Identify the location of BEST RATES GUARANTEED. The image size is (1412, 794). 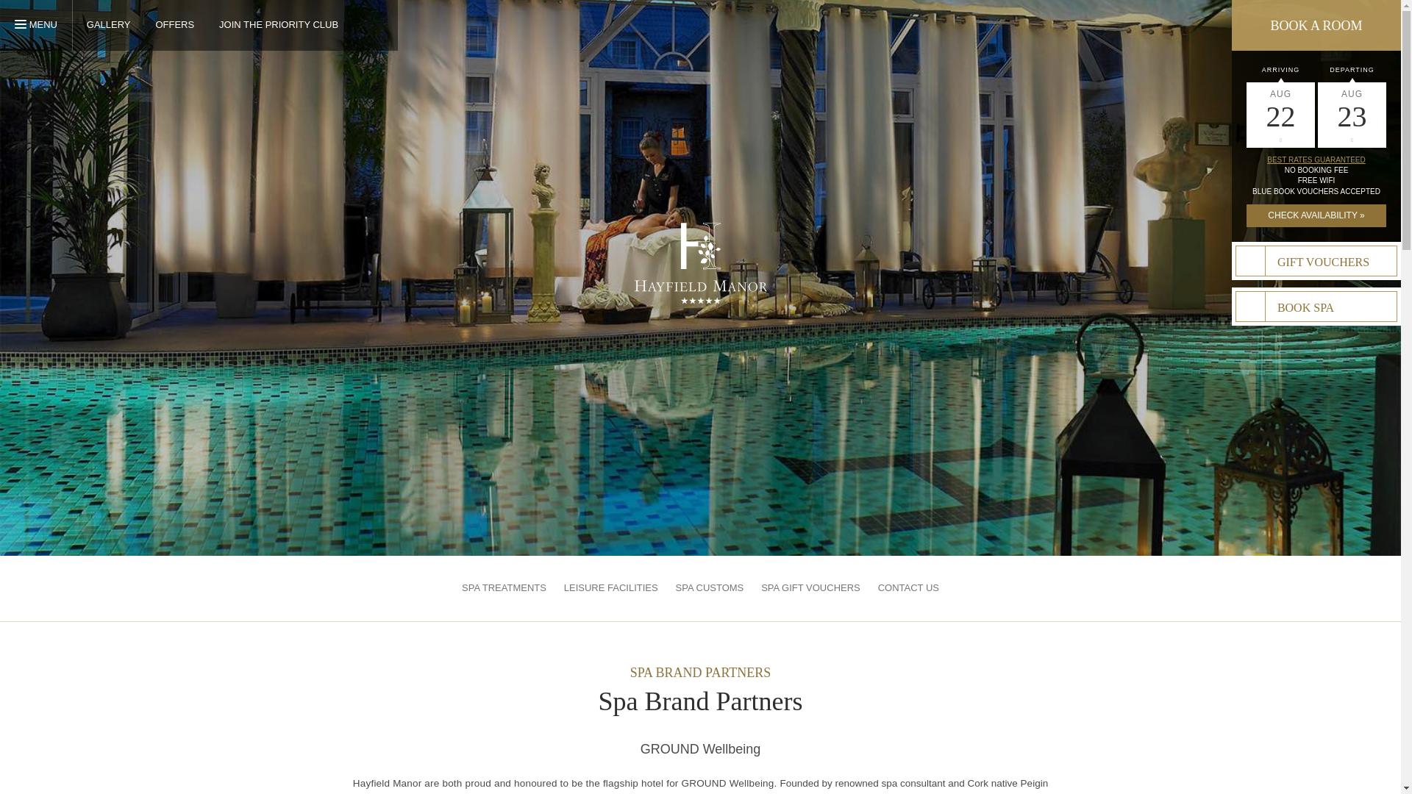
(1250, 307).